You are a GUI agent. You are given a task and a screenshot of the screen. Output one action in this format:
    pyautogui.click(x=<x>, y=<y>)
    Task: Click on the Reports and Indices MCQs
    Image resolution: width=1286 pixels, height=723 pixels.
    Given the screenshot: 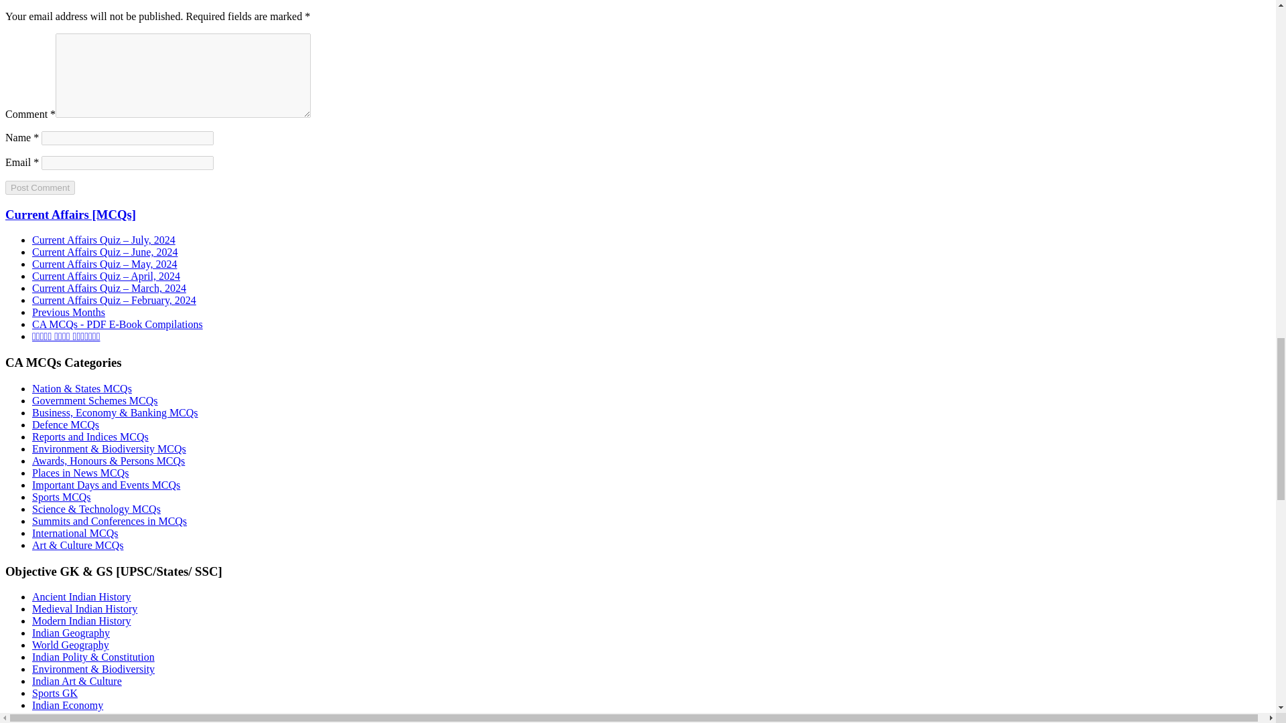 What is the action you would take?
    pyautogui.click(x=90, y=436)
    